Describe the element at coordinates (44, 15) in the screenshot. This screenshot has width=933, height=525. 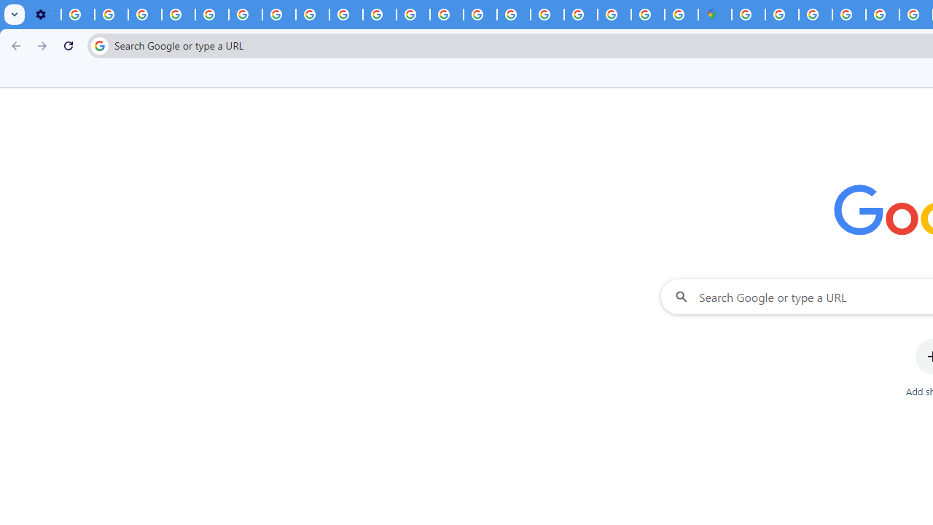
I see `Settings - Customize profile` at that location.